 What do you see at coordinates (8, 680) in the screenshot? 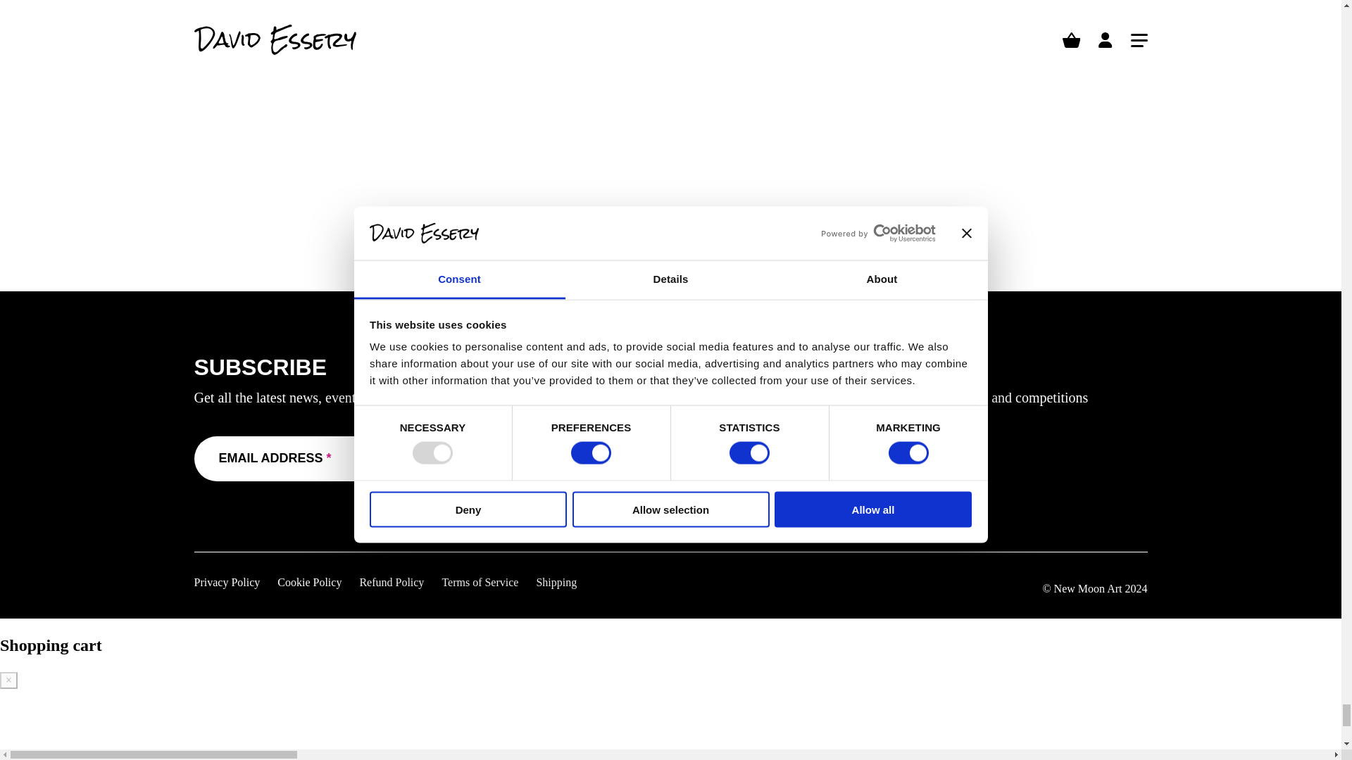
I see `Close Cart` at bounding box center [8, 680].